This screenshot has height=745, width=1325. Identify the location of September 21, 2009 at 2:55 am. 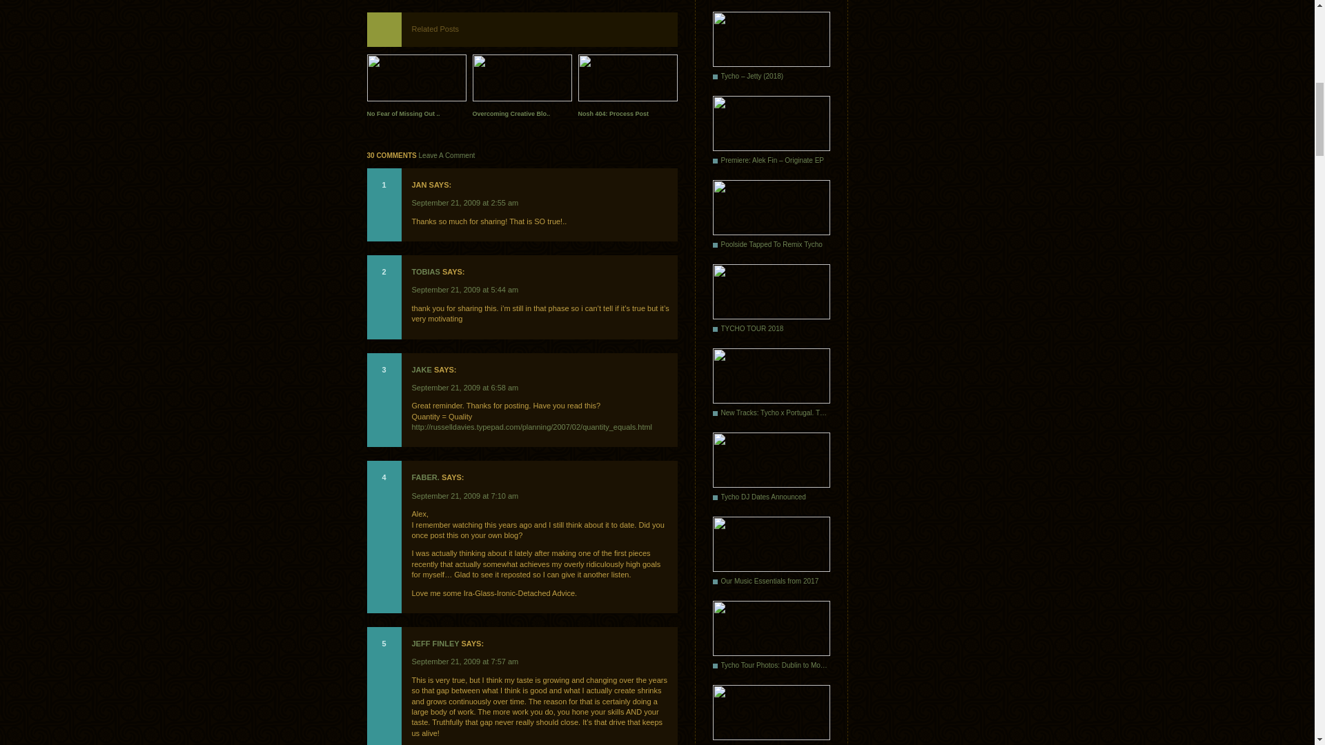
(464, 203).